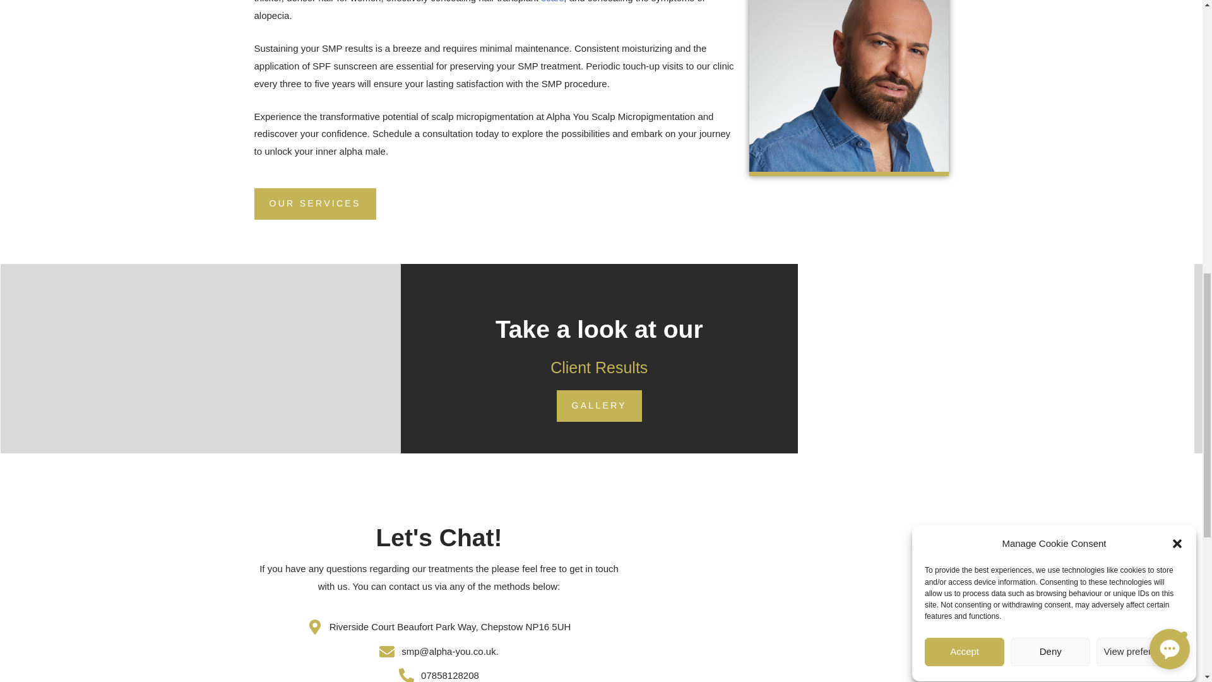 The width and height of the screenshot is (1212, 682). Describe the element at coordinates (599, 405) in the screenshot. I see `GALLERY` at that location.